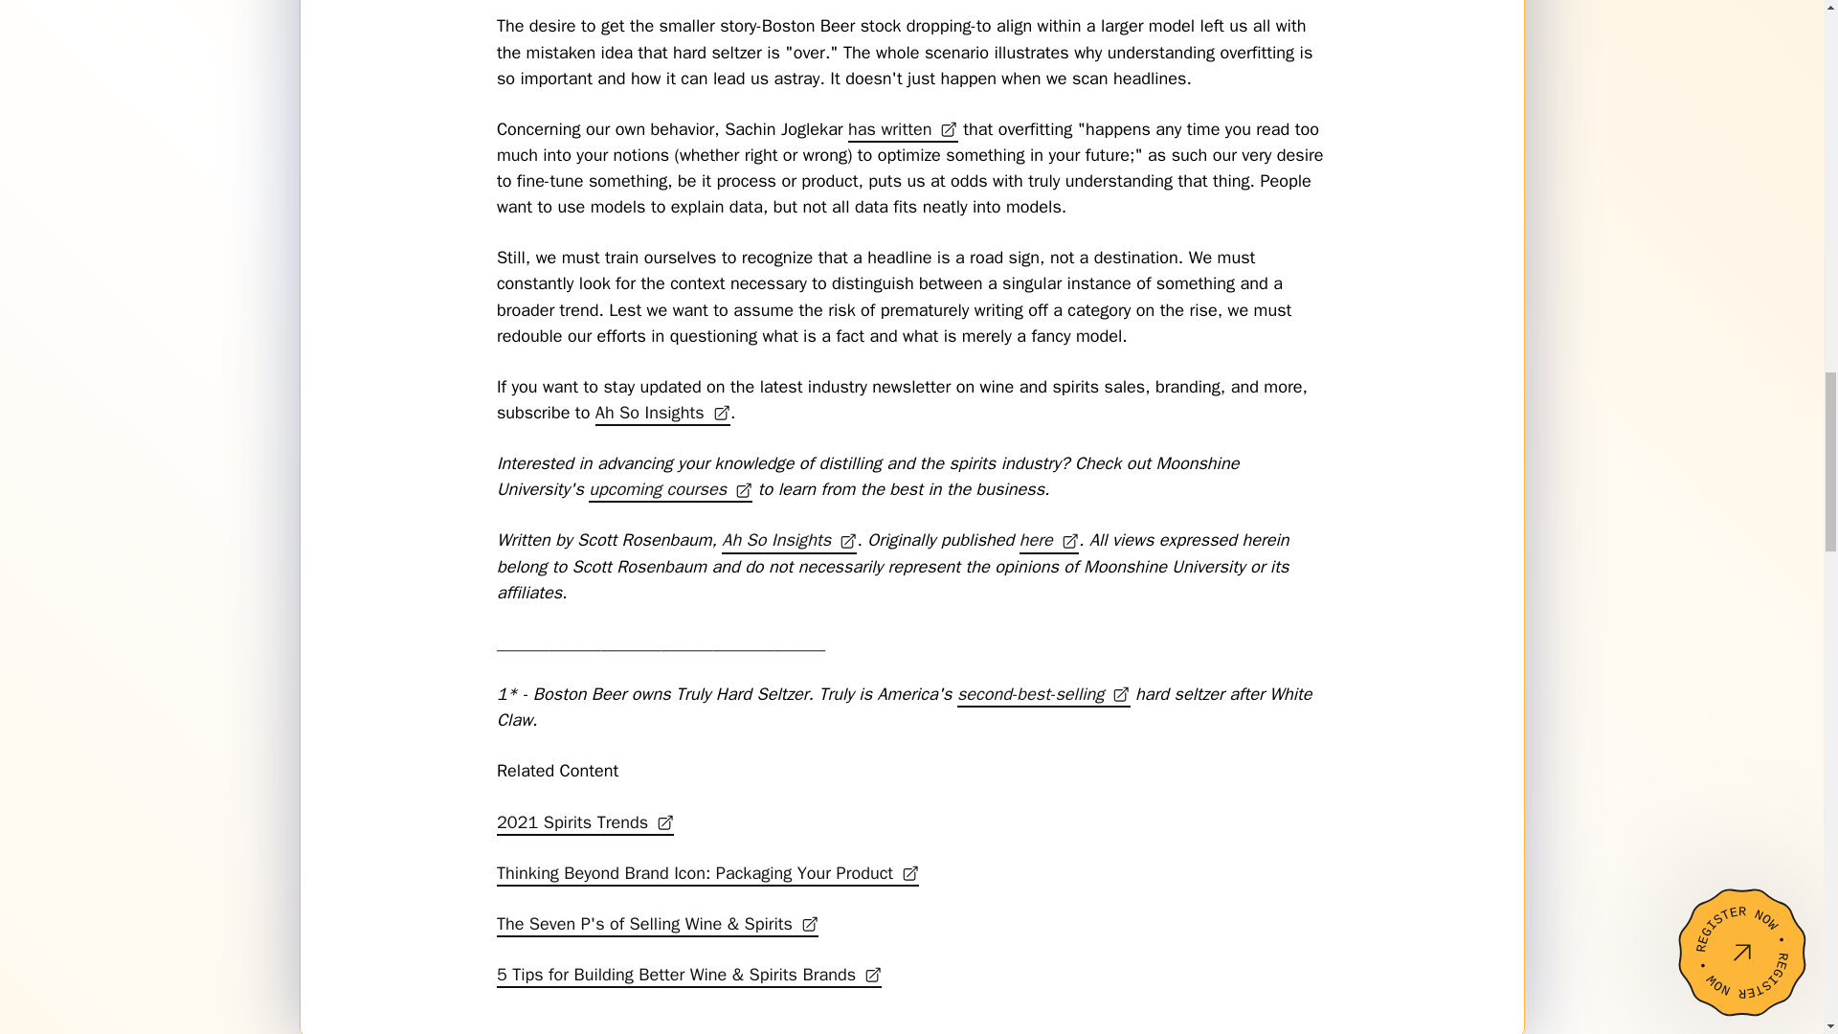 This screenshot has height=1034, width=1838. What do you see at coordinates (662, 412) in the screenshot?
I see `Ah So Insights` at bounding box center [662, 412].